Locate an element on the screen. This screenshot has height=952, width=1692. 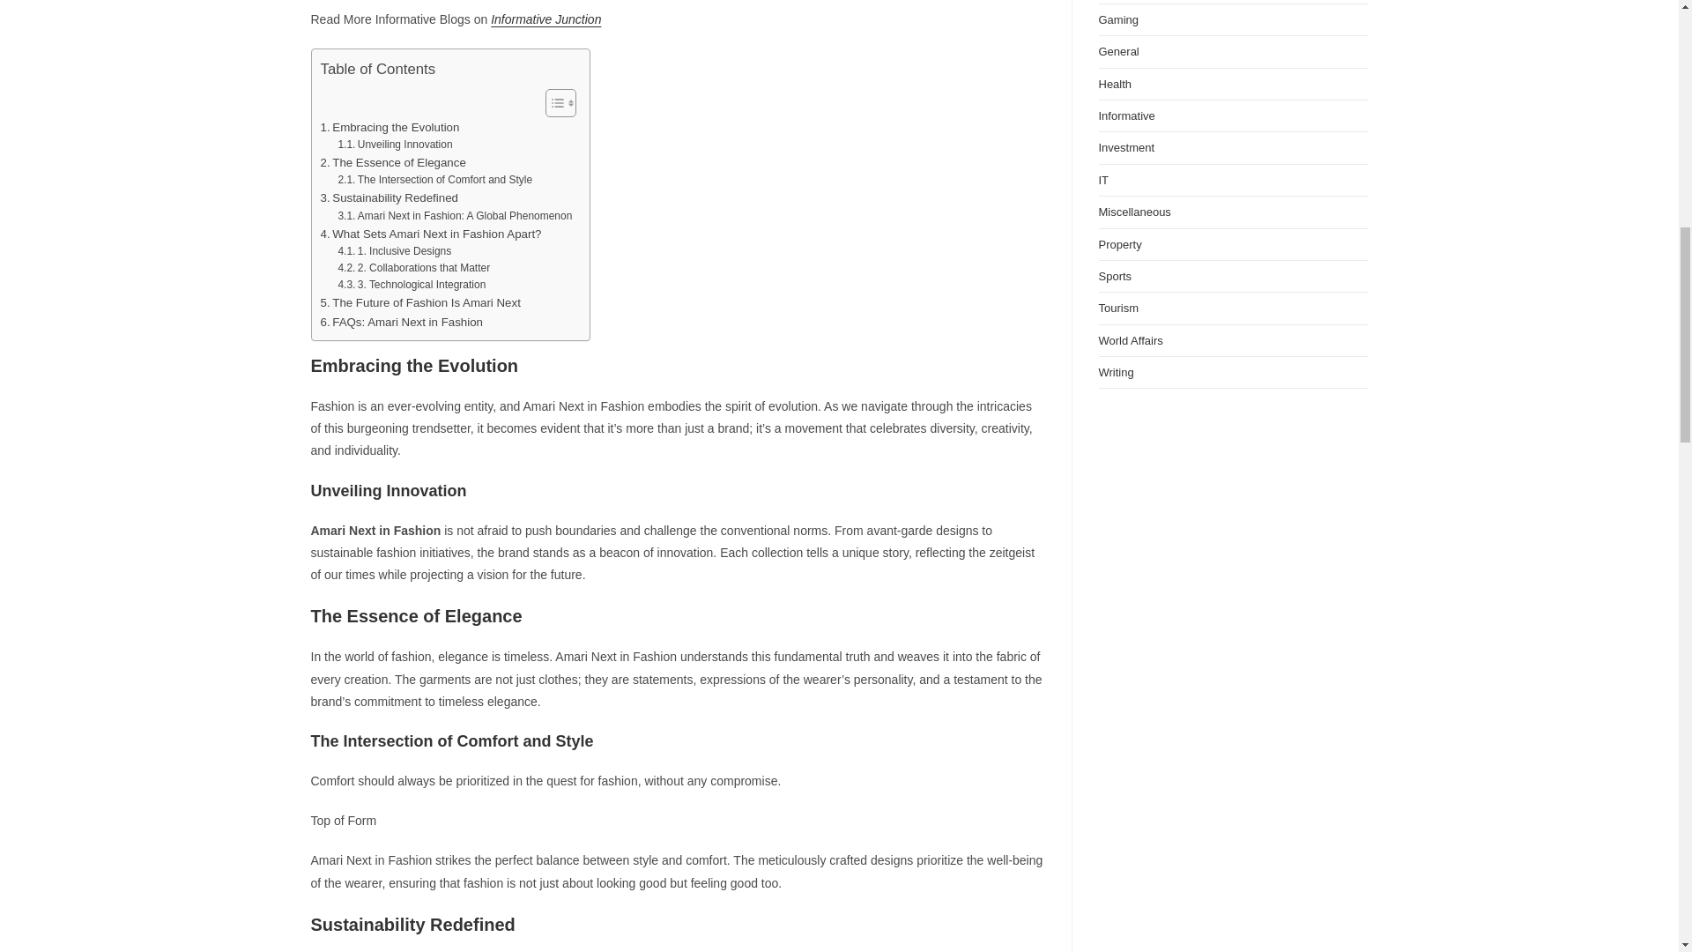
Unveiling Innovation is located at coordinates (394, 145).